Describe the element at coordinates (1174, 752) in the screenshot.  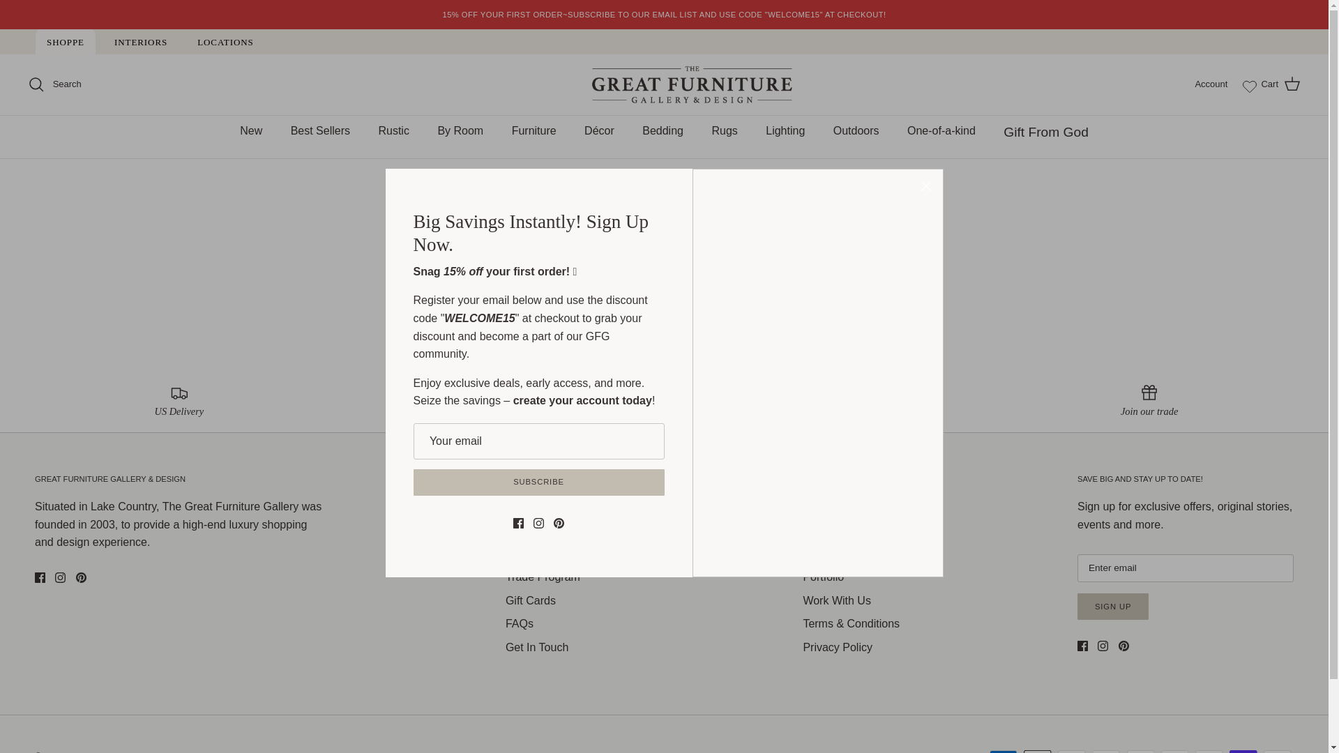
I see `Google Pay` at that location.